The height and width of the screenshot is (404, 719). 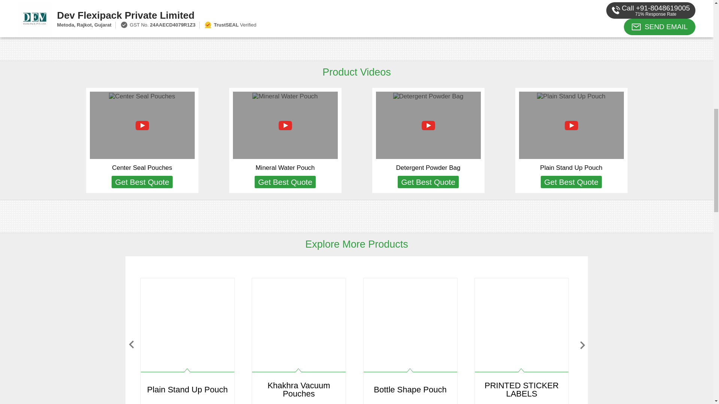 What do you see at coordinates (428, 168) in the screenshot?
I see `Detergent Powder Bag` at bounding box center [428, 168].